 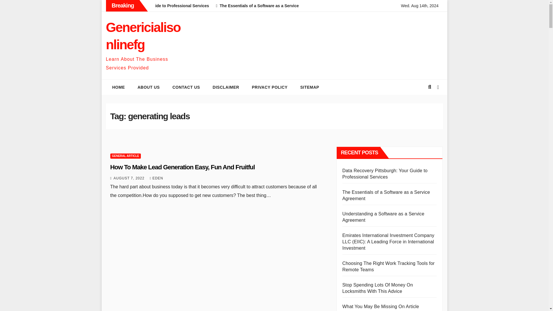 I want to click on HOME, so click(x=119, y=87).